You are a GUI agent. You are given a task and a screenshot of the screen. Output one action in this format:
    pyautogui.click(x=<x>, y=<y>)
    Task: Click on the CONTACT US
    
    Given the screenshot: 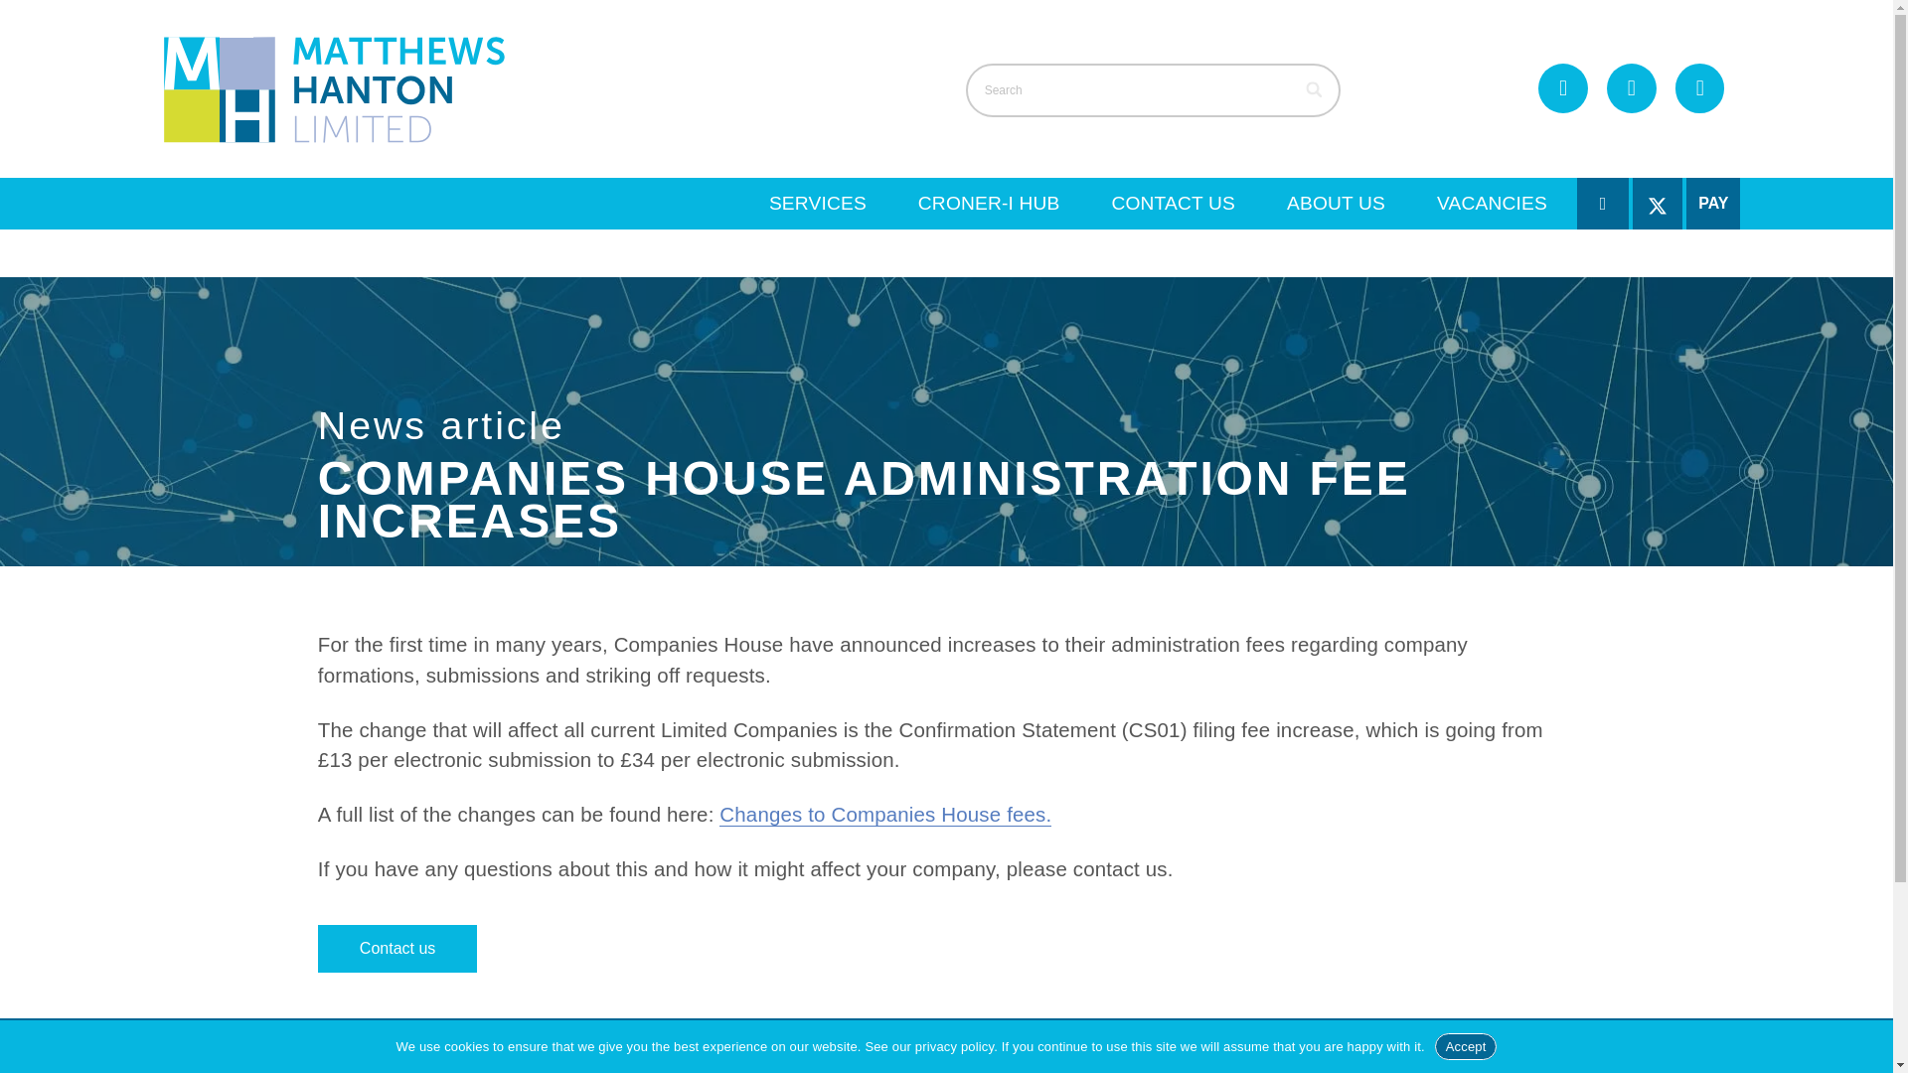 What is the action you would take?
    pyautogui.click(x=1173, y=204)
    